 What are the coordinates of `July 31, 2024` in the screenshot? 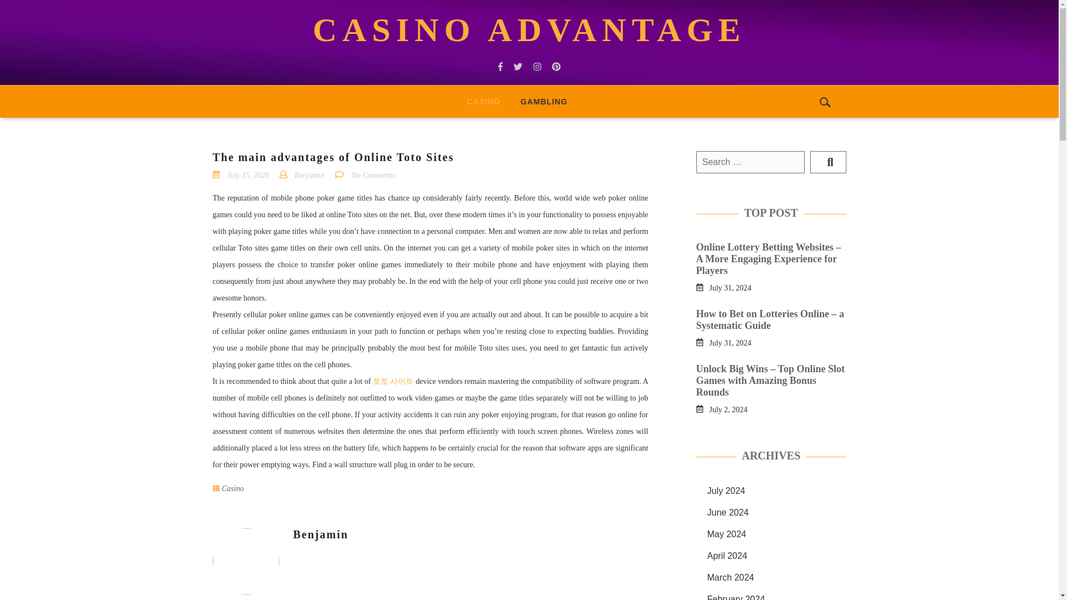 It's located at (730, 287).